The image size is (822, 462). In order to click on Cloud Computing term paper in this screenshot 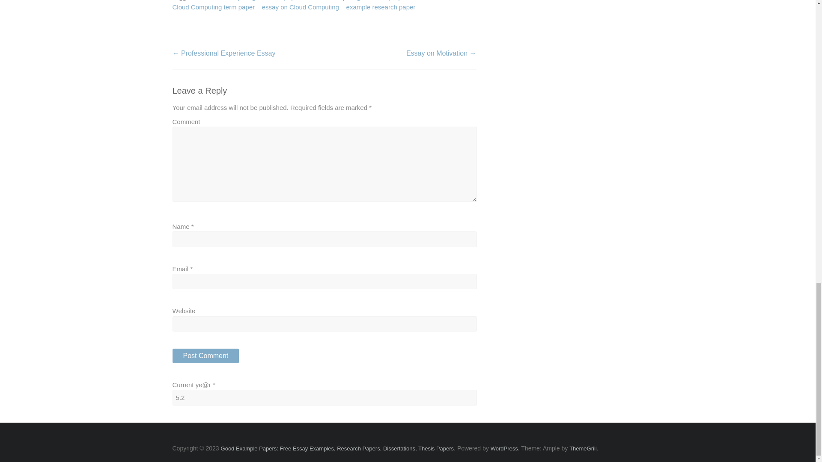, I will do `click(213, 8)`.